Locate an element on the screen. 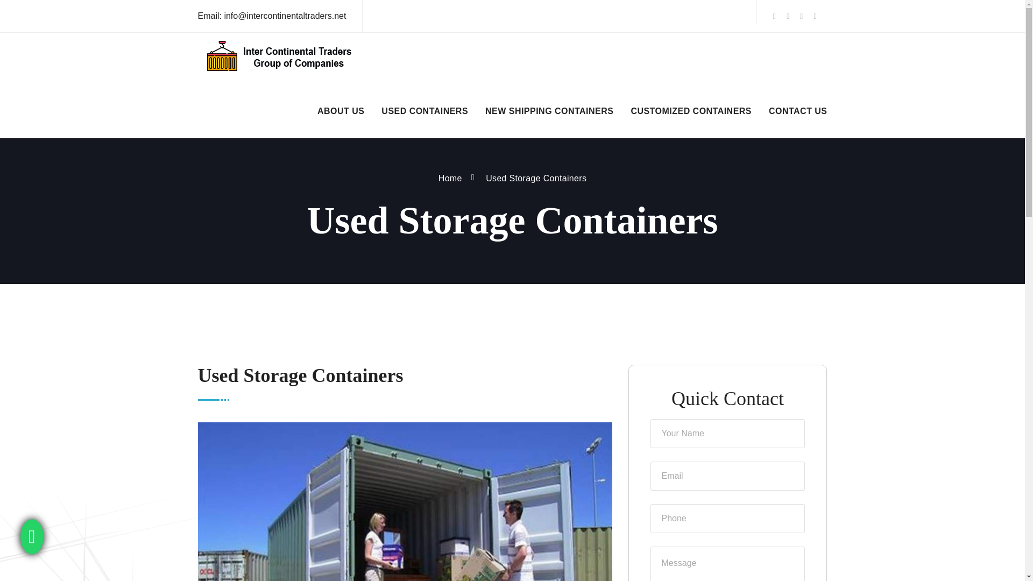 The image size is (1033, 581). USED CONTAINERS is located at coordinates (424, 115).